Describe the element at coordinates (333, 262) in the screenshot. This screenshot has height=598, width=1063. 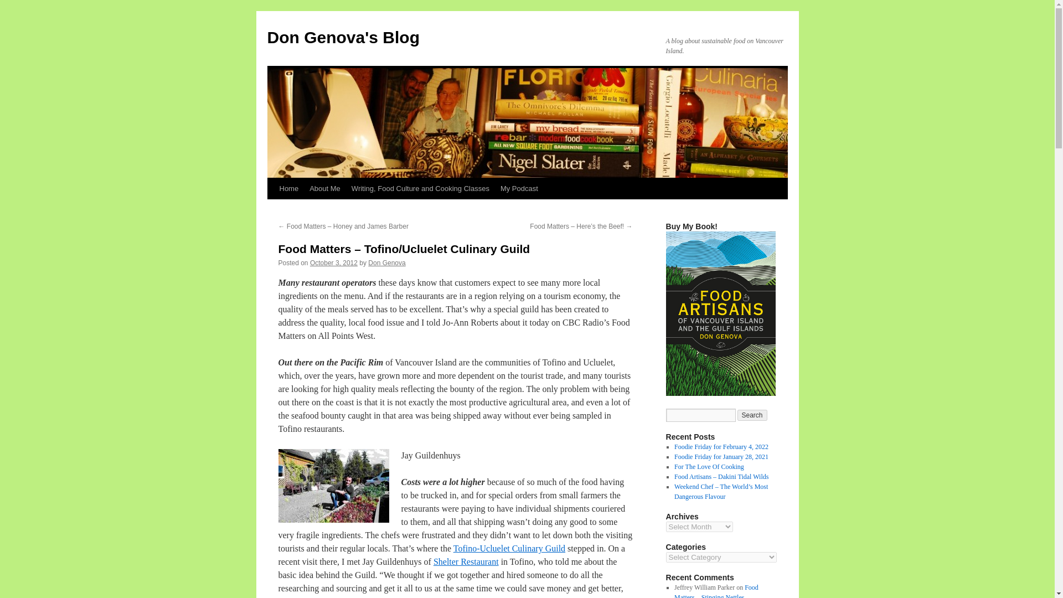
I see `October 3, 2012` at that location.